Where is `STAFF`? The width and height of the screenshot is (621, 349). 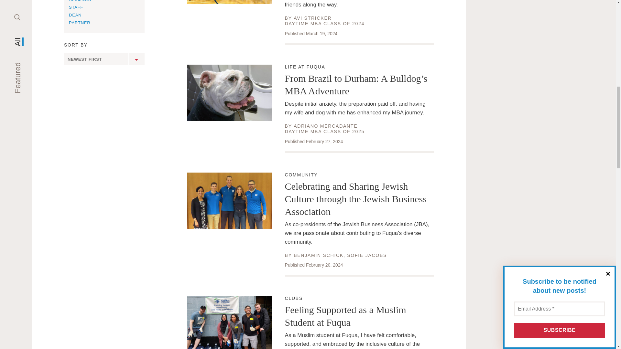
STAFF is located at coordinates (76, 7).